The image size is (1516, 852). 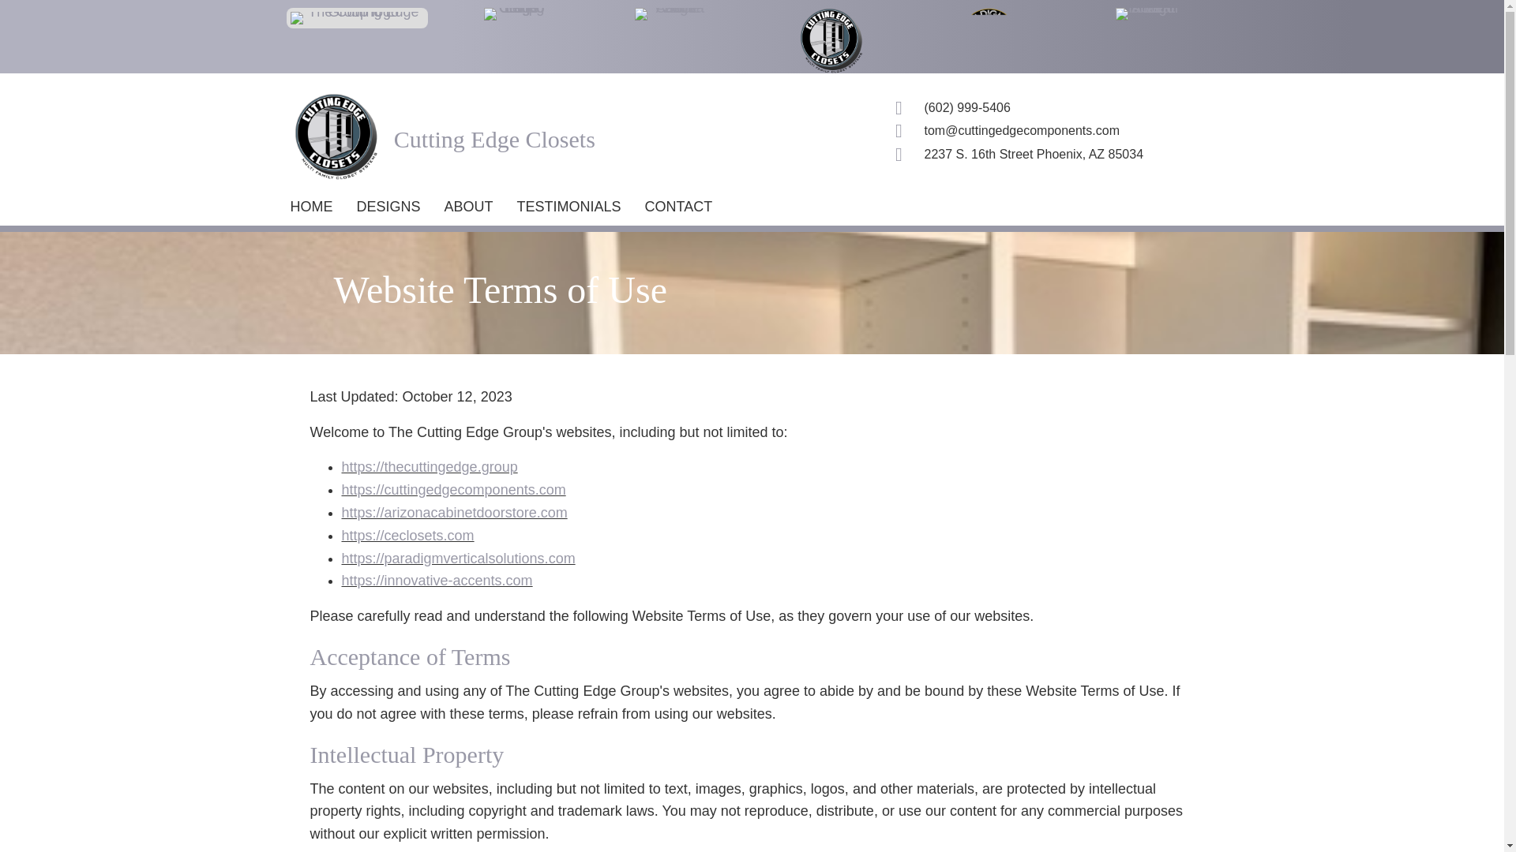 I want to click on ABOUT, so click(x=469, y=207).